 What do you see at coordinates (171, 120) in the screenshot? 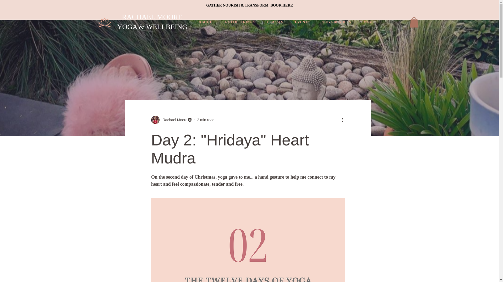
I see `Rachael Moore` at bounding box center [171, 120].